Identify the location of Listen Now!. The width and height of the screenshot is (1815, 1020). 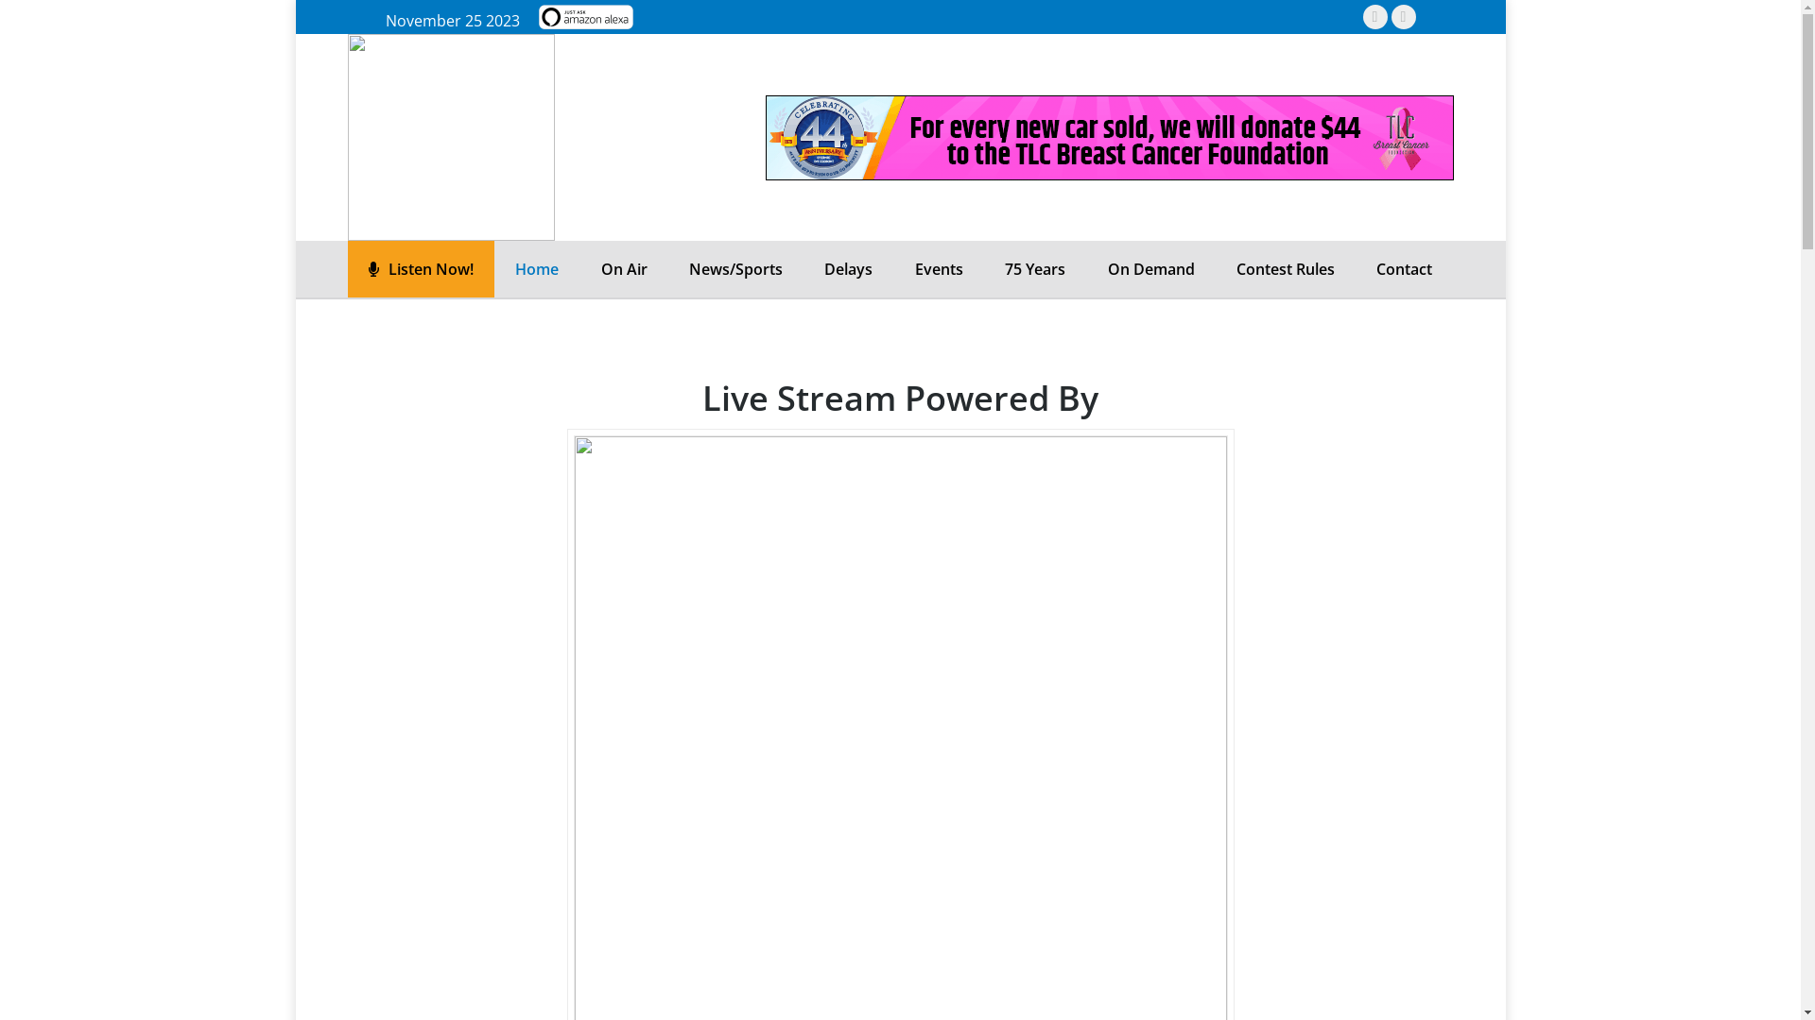
(420, 269).